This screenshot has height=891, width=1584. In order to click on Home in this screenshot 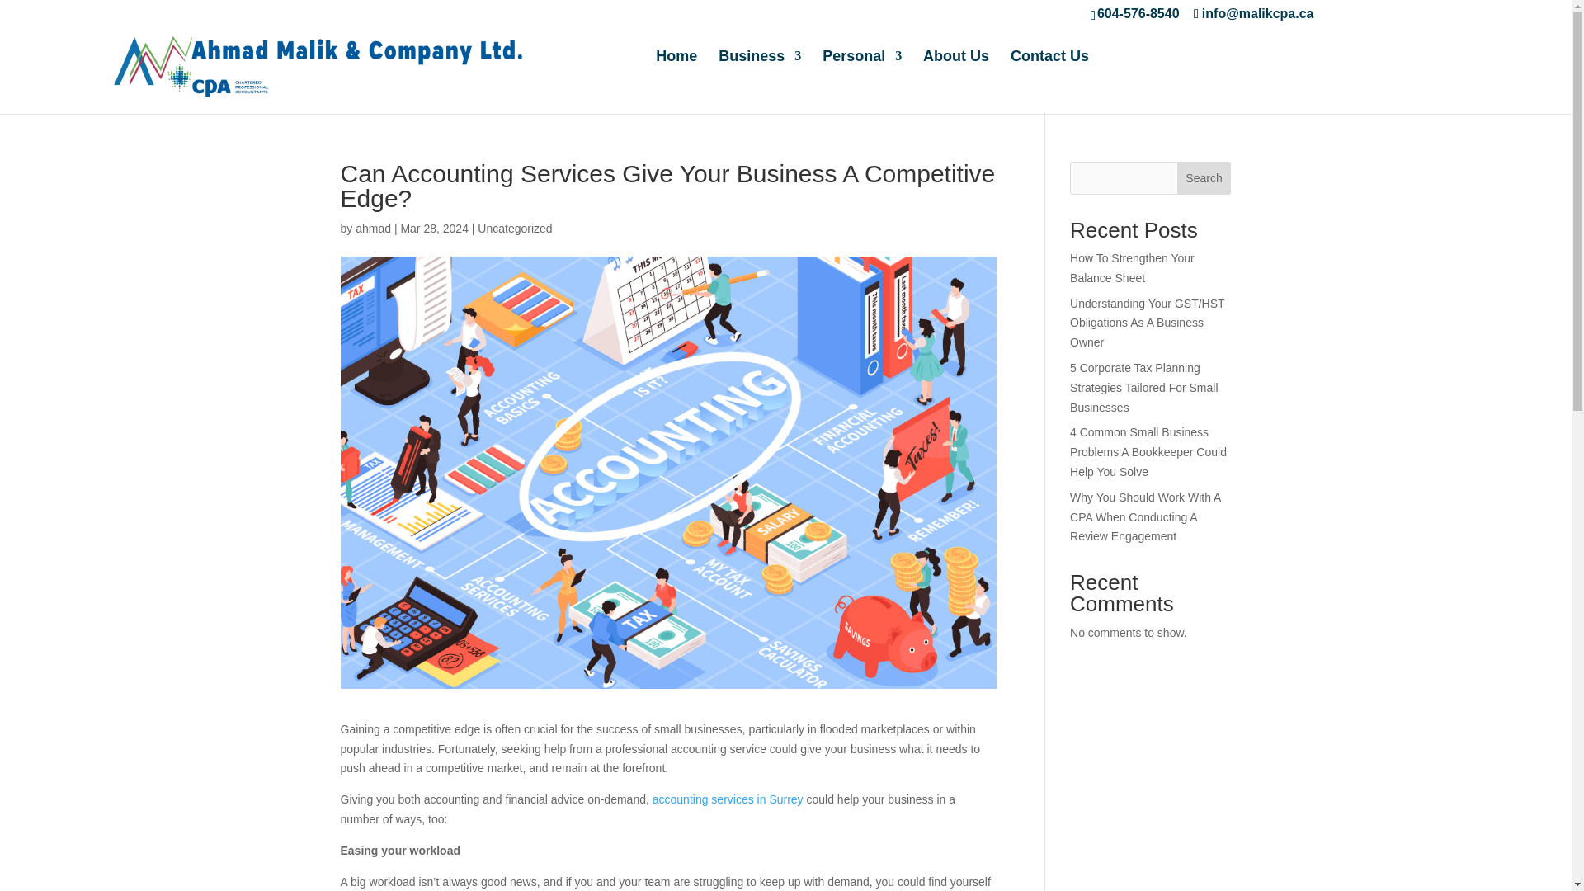, I will do `click(676, 69)`.